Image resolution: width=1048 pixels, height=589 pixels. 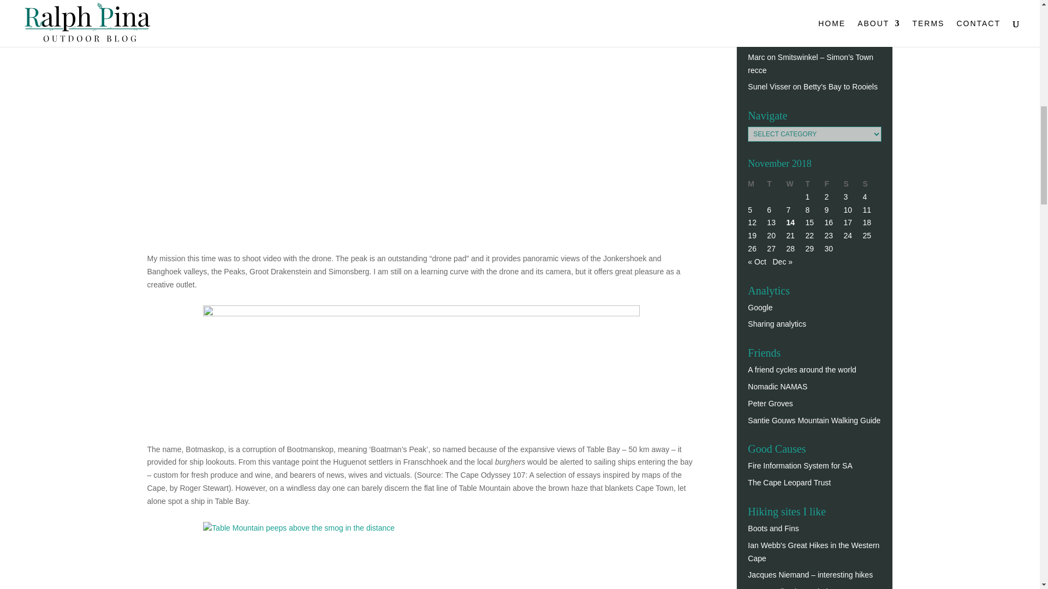 What do you see at coordinates (776, 184) in the screenshot?
I see `Tuesday` at bounding box center [776, 184].